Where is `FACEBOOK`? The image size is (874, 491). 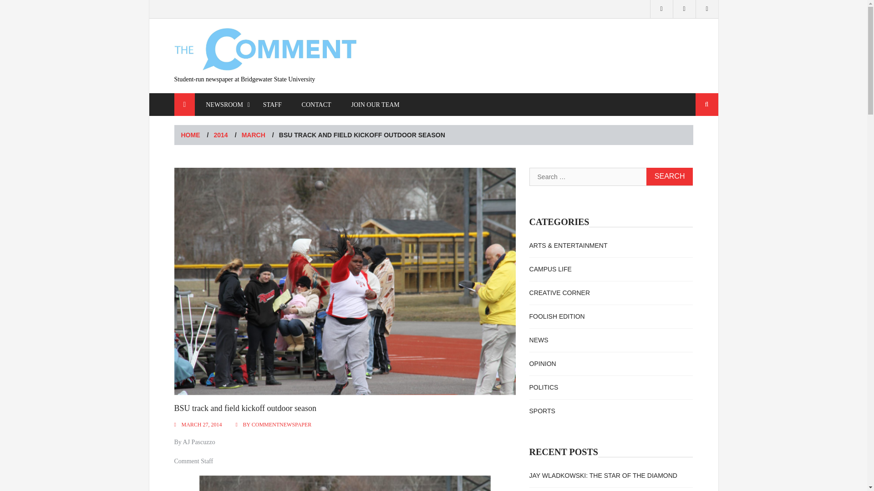
FACEBOOK is located at coordinates (707, 9).